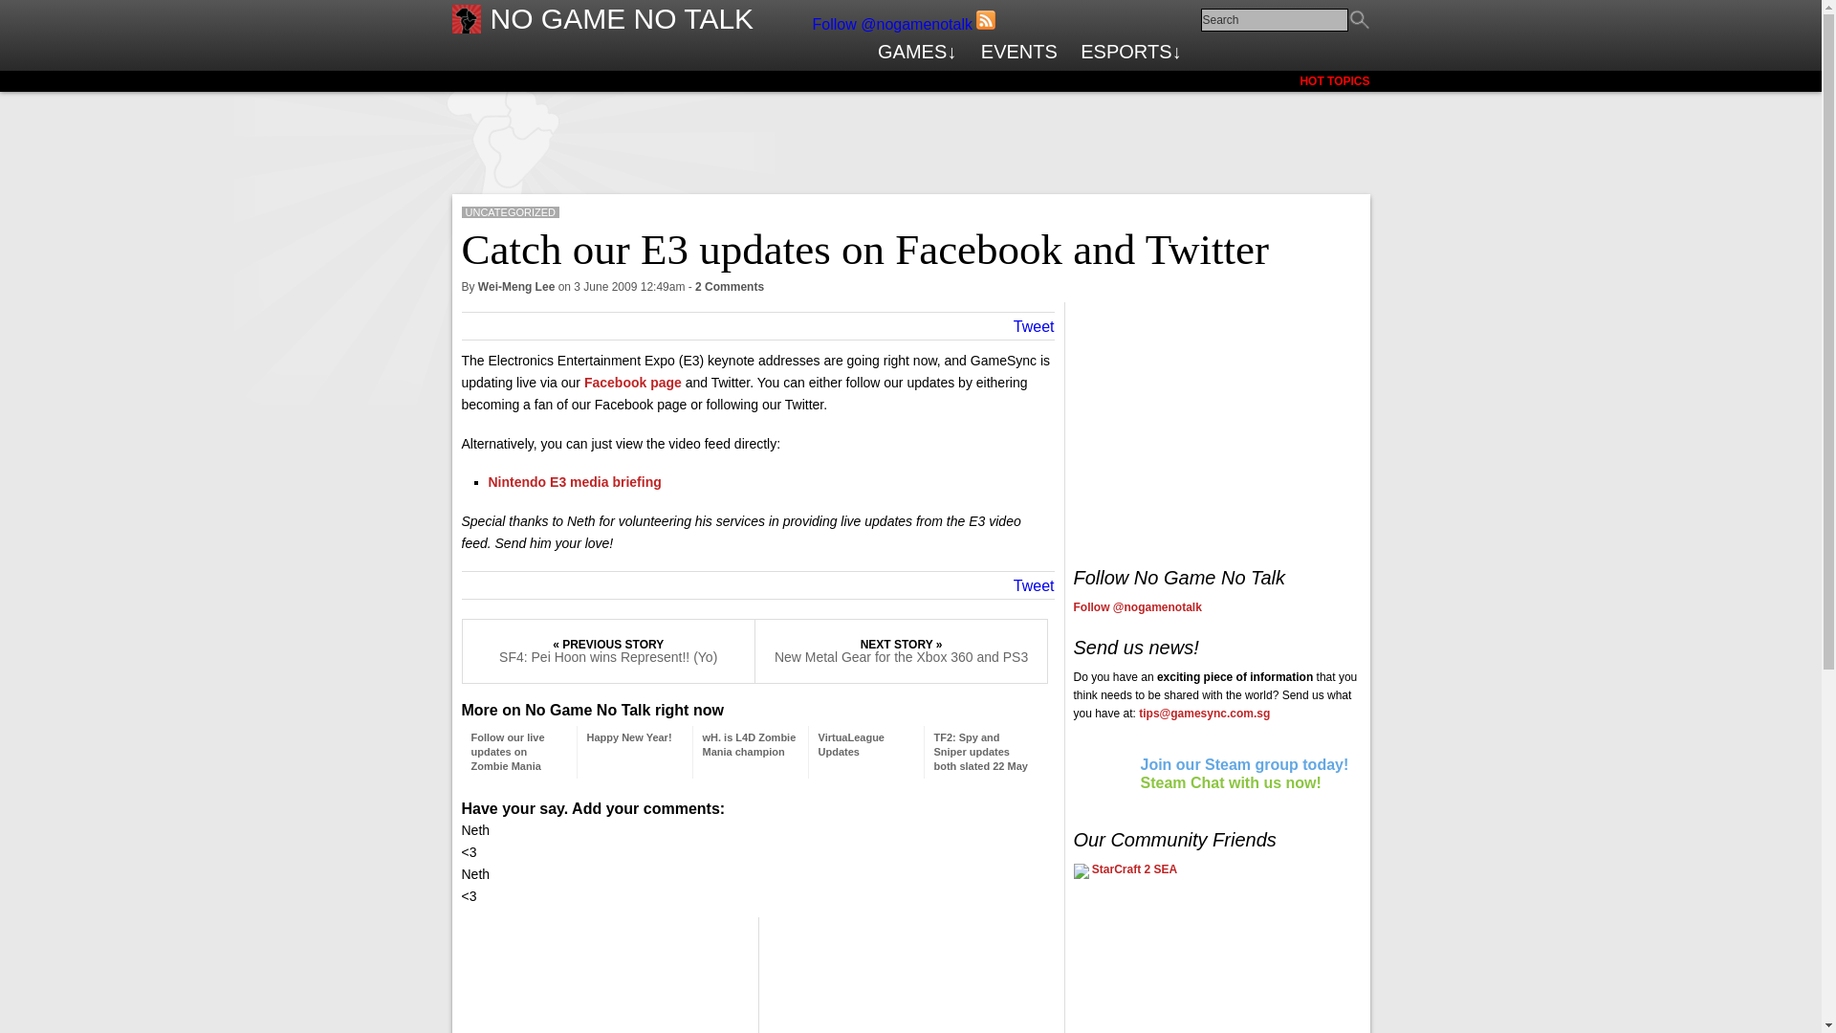 The height and width of the screenshot is (1033, 1836). I want to click on Posts by Wei-Meng Lee, so click(515, 286).